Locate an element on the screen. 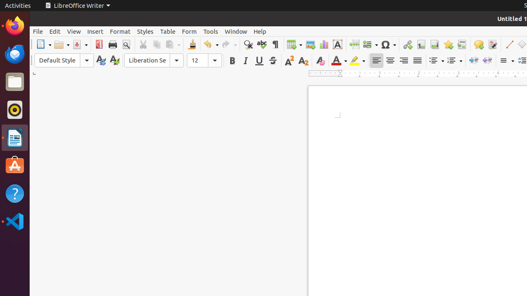 Image resolution: width=527 pixels, height=296 pixels. Edit is located at coordinates (55, 31).